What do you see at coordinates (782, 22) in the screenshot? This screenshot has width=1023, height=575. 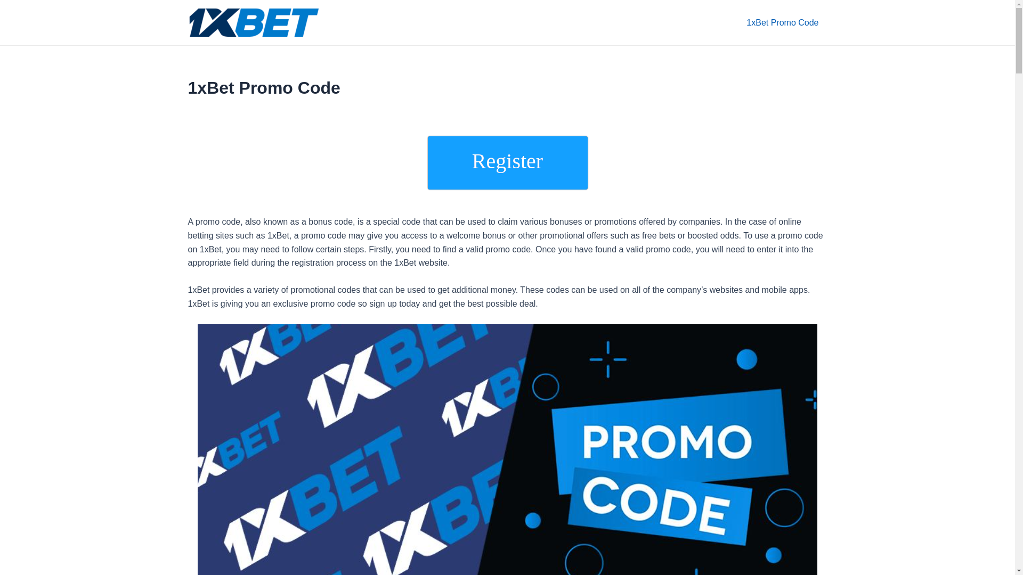 I see `1xBet Promo Code` at bounding box center [782, 22].